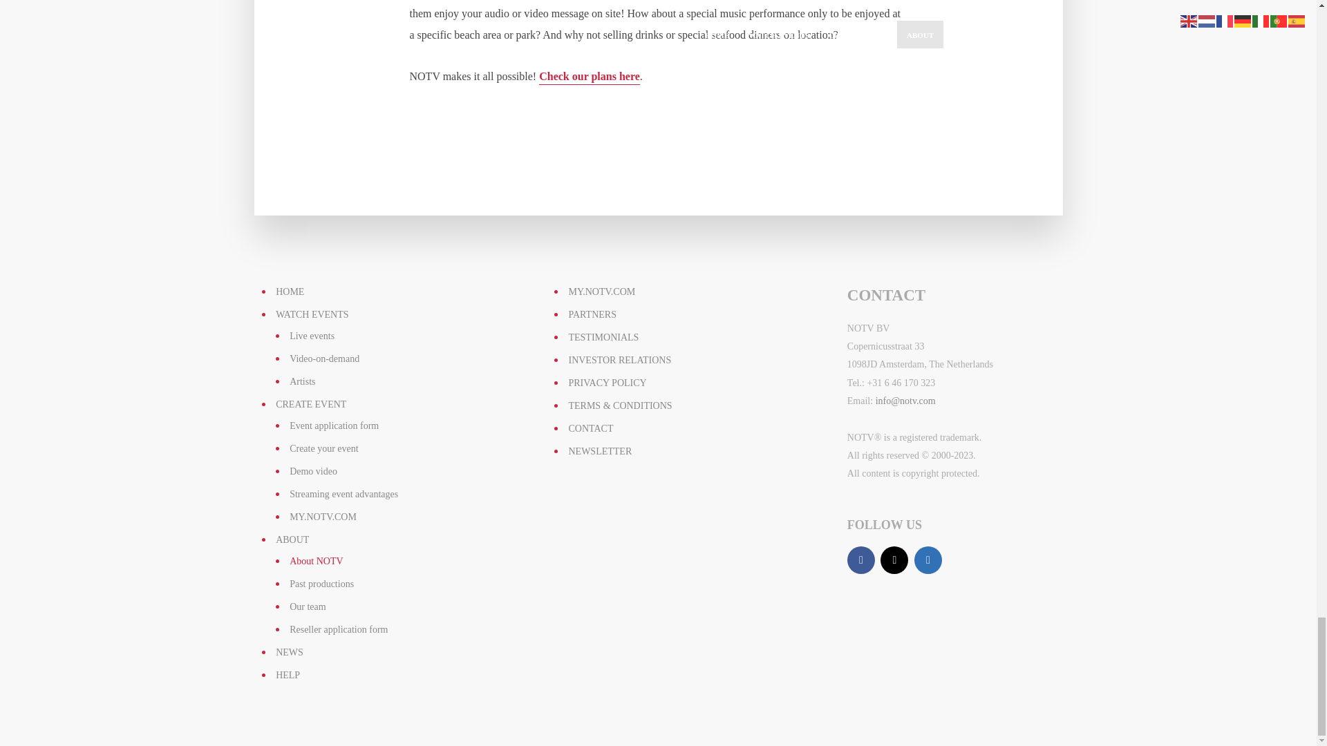  What do you see at coordinates (928, 559) in the screenshot?
I see `Linkedin` at bounding box center [928, 559].